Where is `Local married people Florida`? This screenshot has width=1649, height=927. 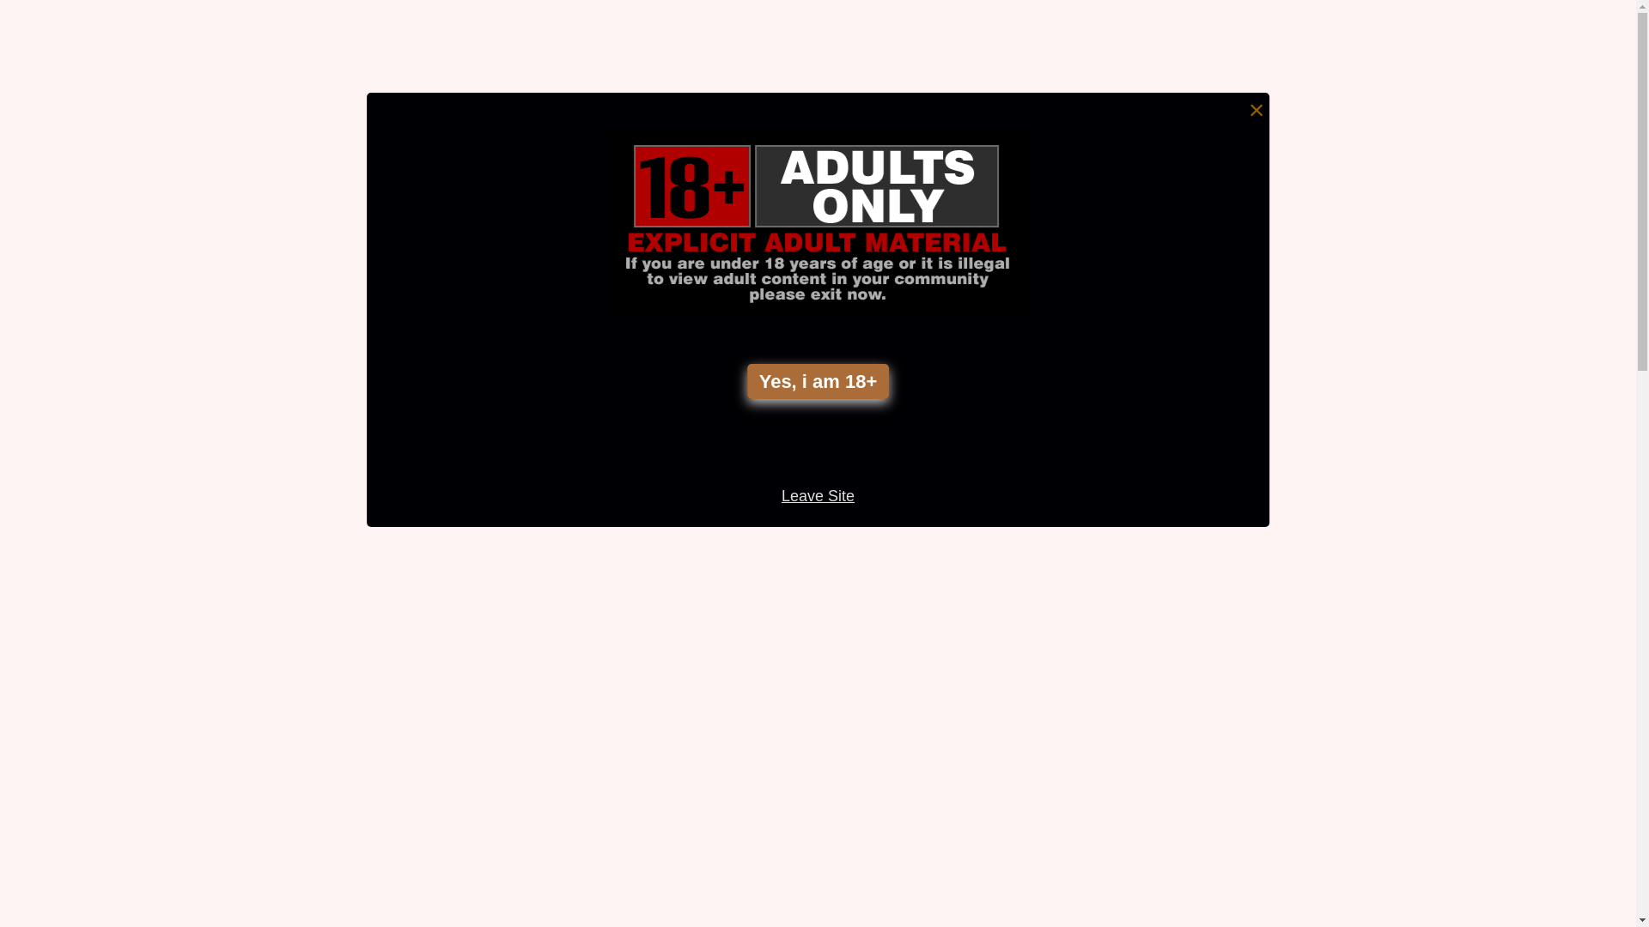
Local married people Florida is located at coordinates (1361, 367).